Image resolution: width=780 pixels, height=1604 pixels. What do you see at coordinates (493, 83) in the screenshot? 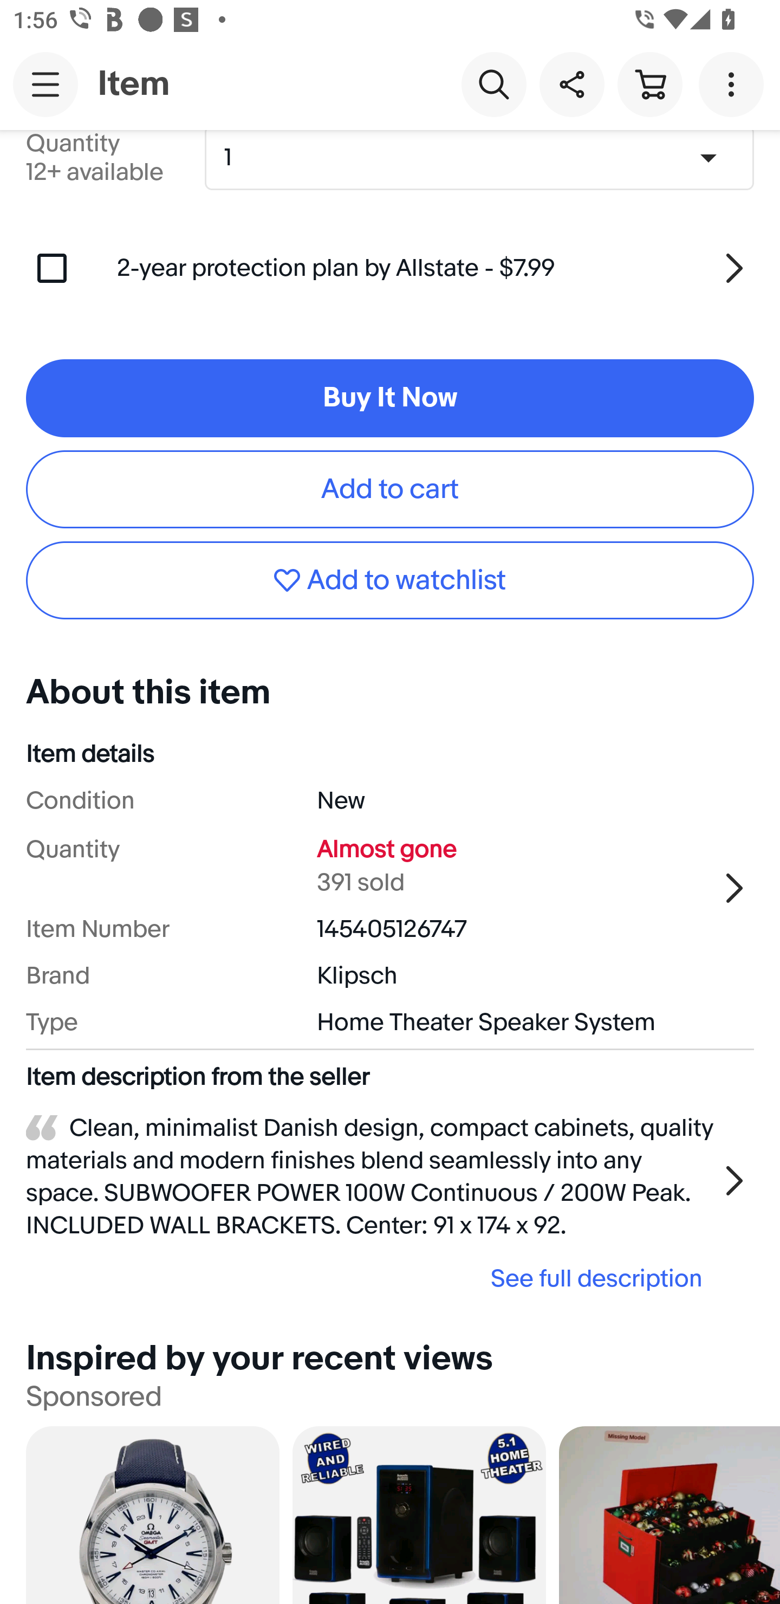
I see `Search` at bounding box center [493, 83].